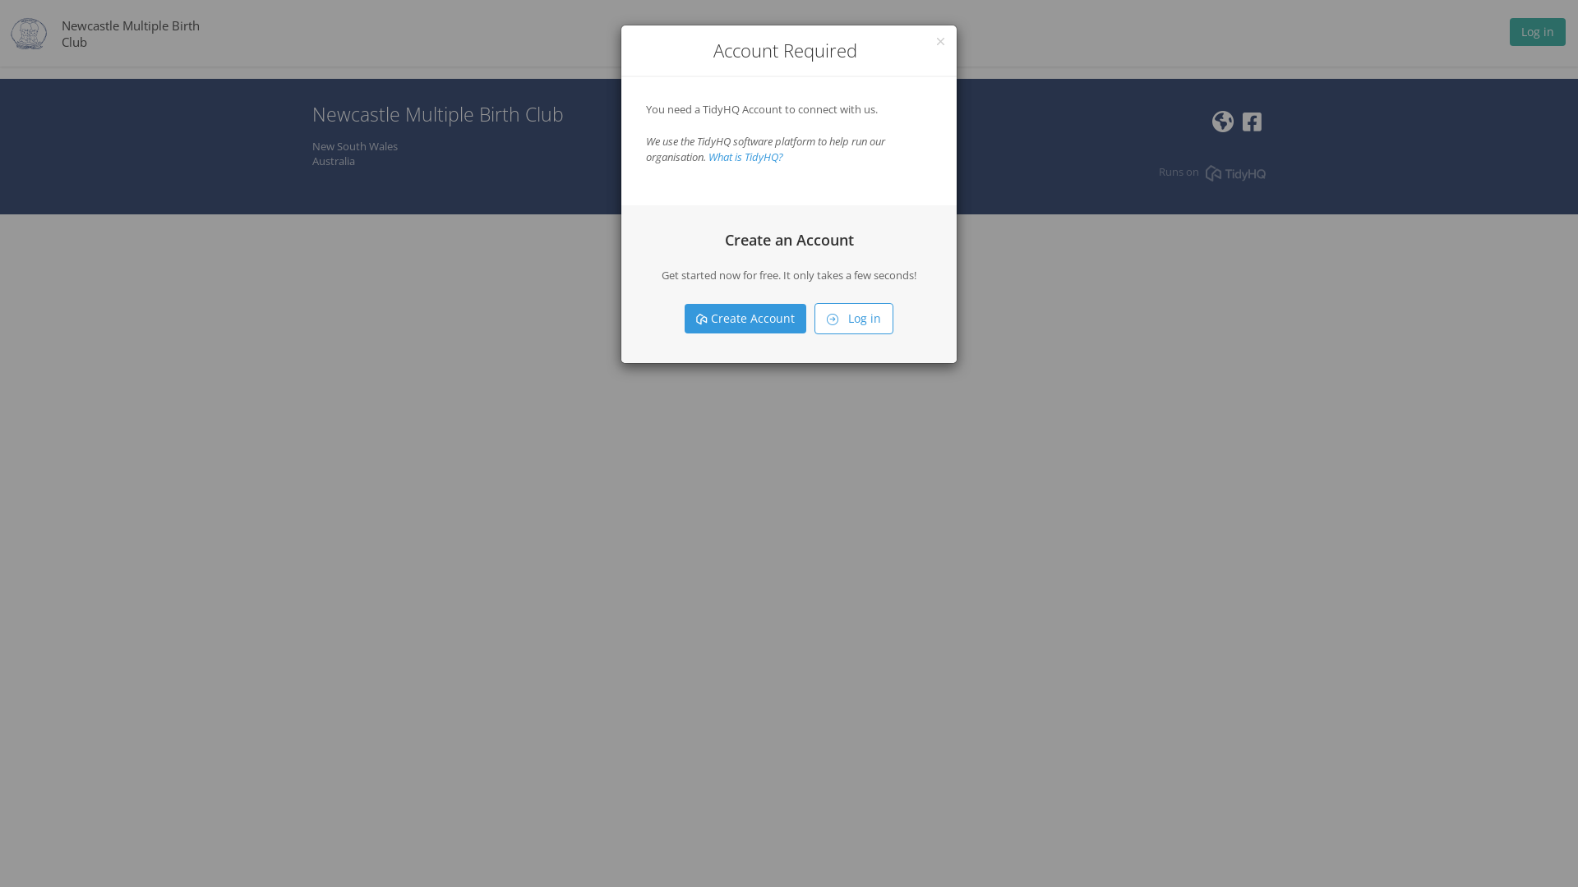  What do you see at coordinates (746, 157) in the screenshot?
I see `What is TidyHQ?` at bounding box center [746, 157].